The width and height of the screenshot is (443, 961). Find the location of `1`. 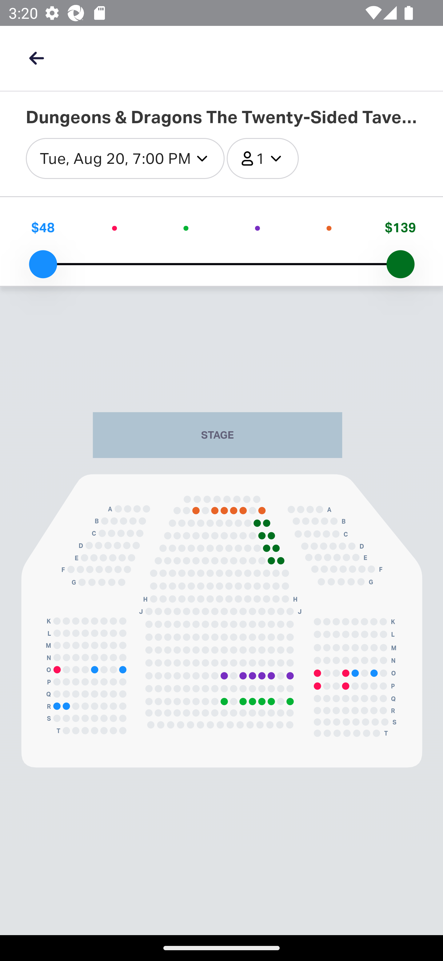

1 is located at coordinates (263, 159).